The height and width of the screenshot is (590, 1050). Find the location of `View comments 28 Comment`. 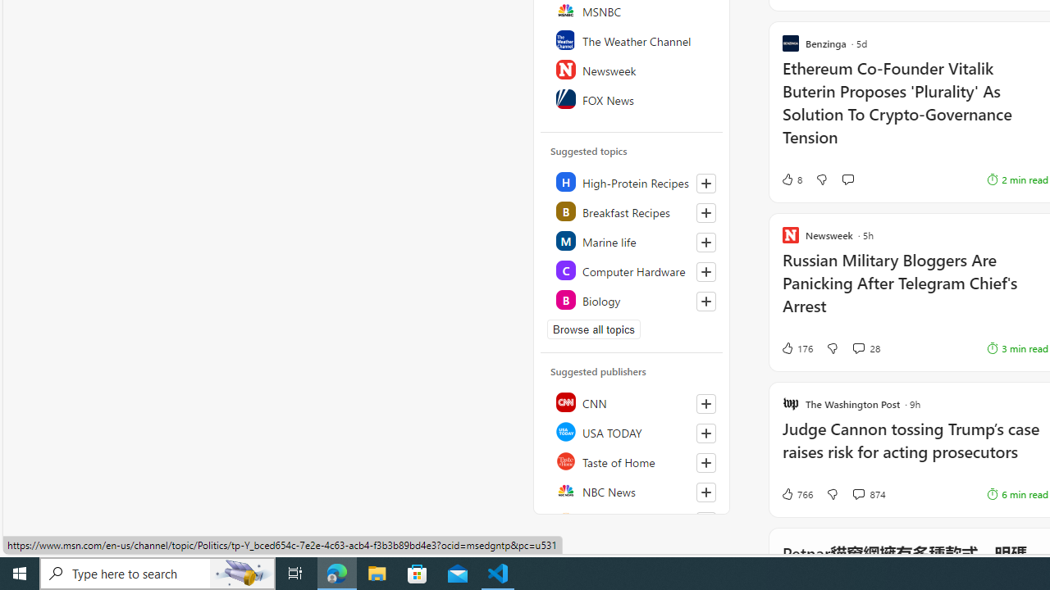

View comments 28 Comment is located at coordinates (858, 347).